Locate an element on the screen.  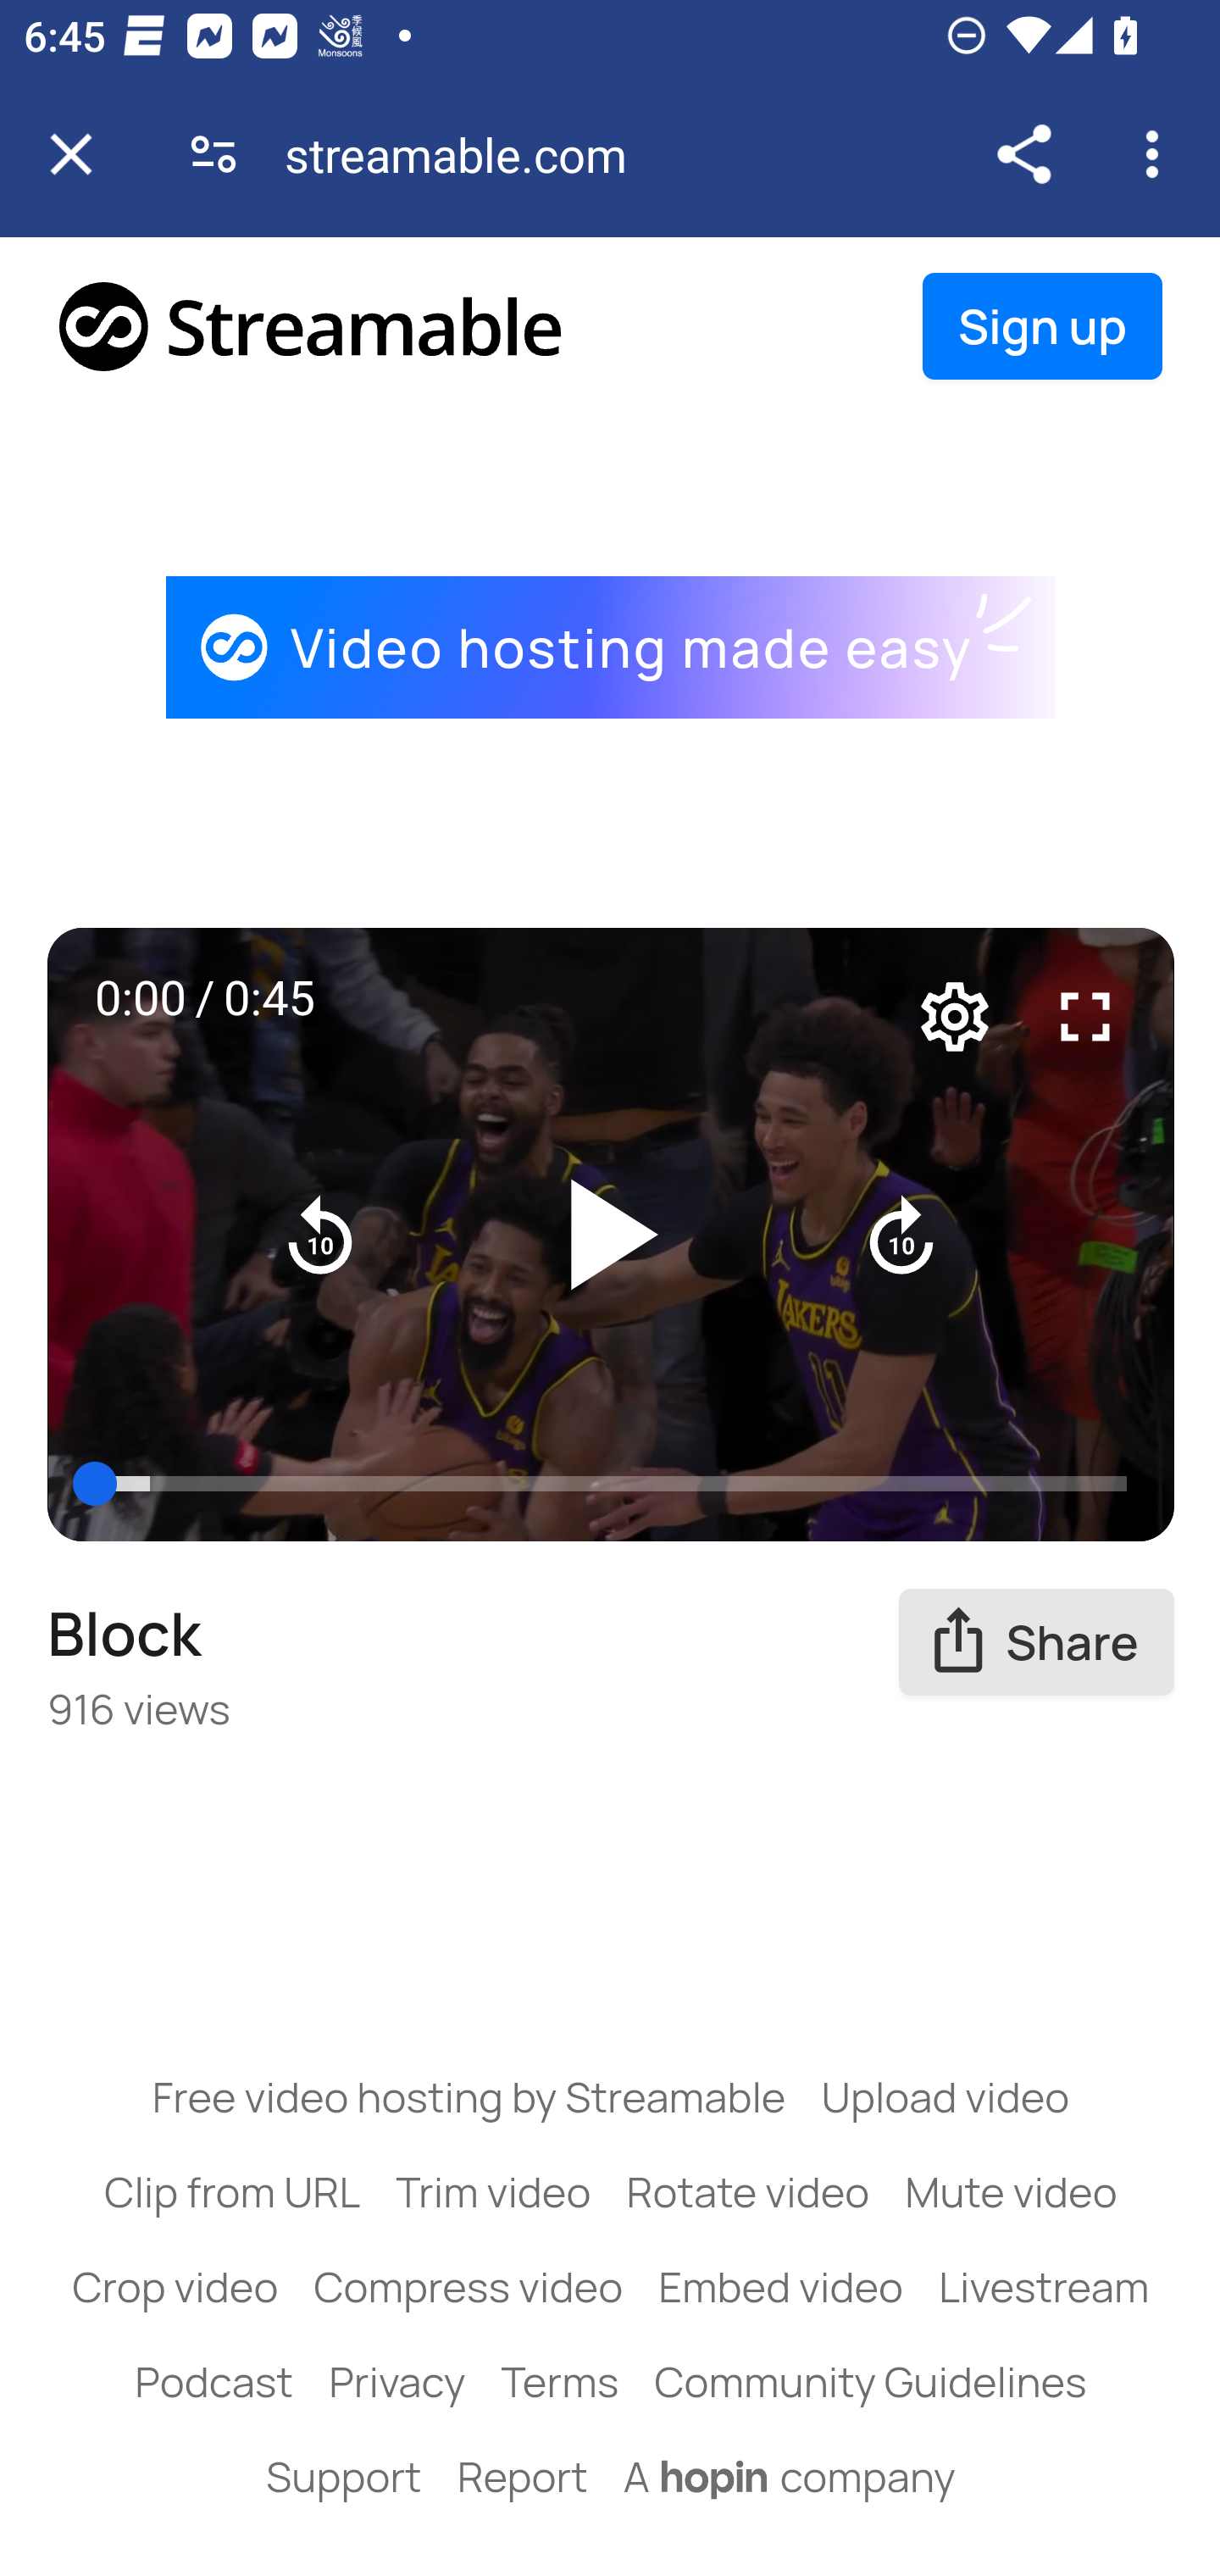
Close tab is located at coordinates (71, 154).